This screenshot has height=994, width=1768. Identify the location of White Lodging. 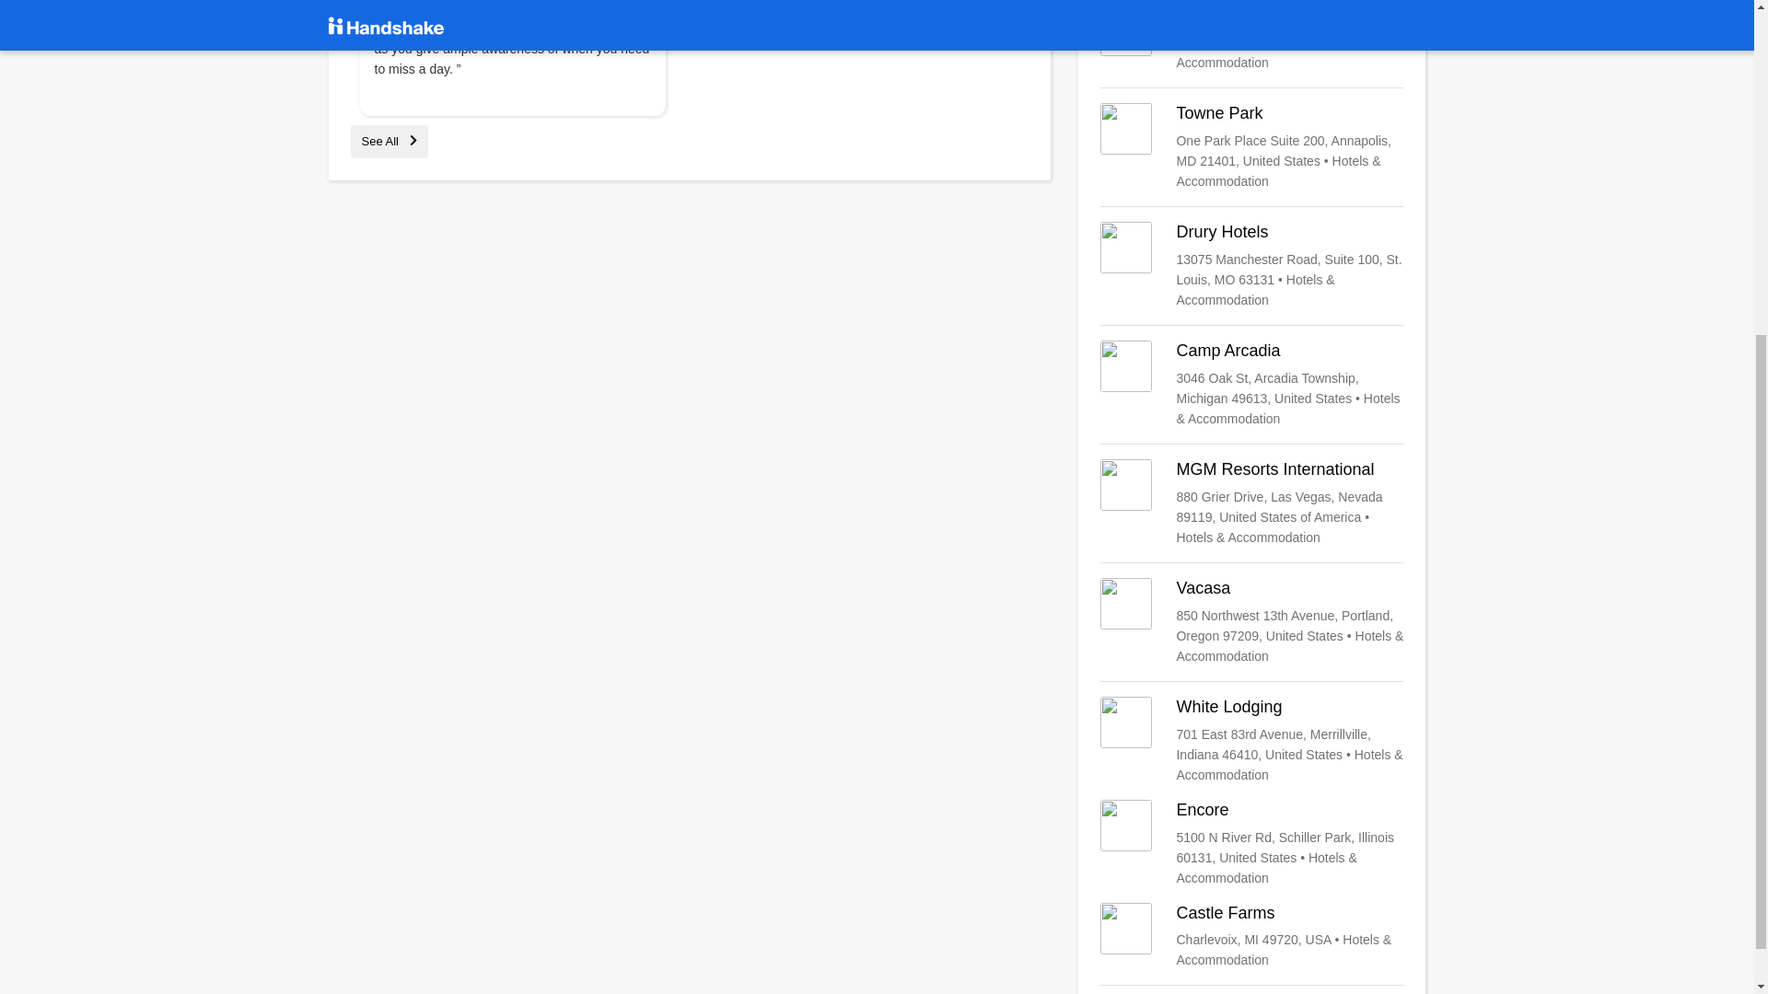
(1251, 741).